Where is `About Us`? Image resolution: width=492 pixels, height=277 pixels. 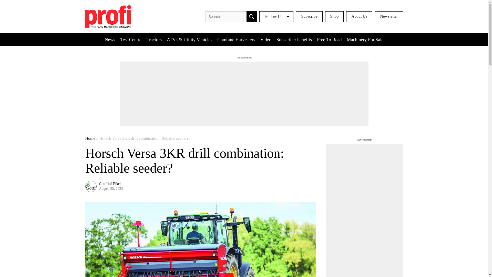
About Us is located at coordinates (359, 17).